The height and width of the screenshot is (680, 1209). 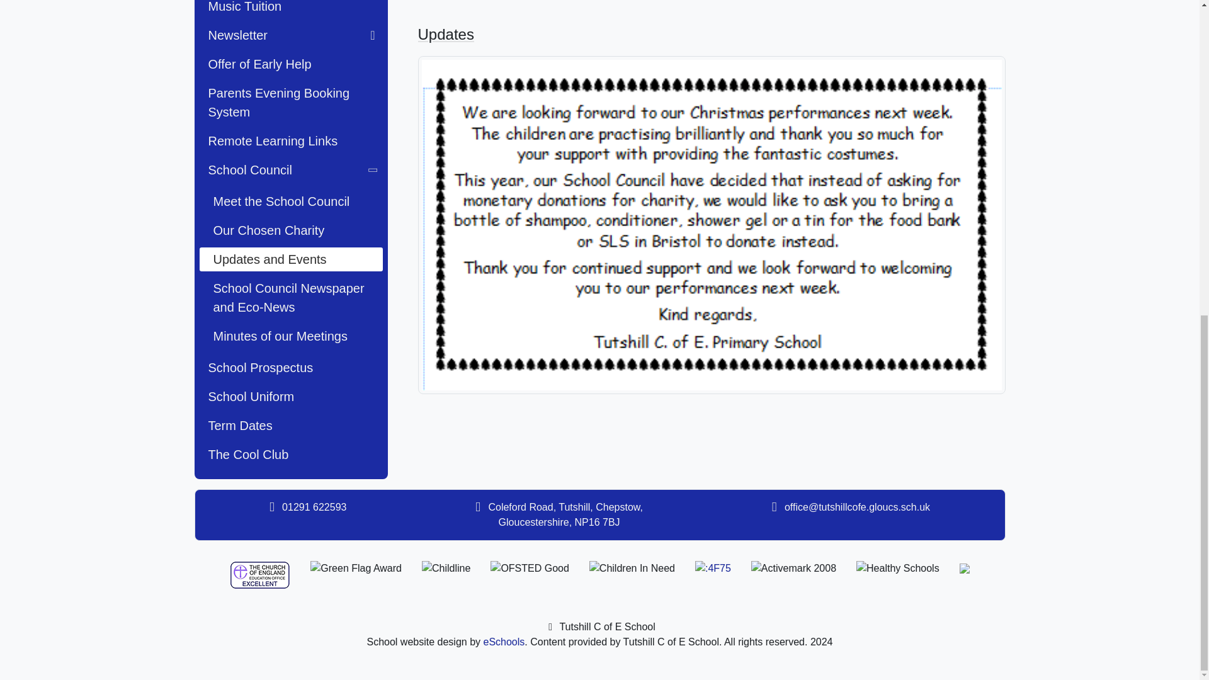 I want to click on Healthy Schools, so click(x=897, y=568).